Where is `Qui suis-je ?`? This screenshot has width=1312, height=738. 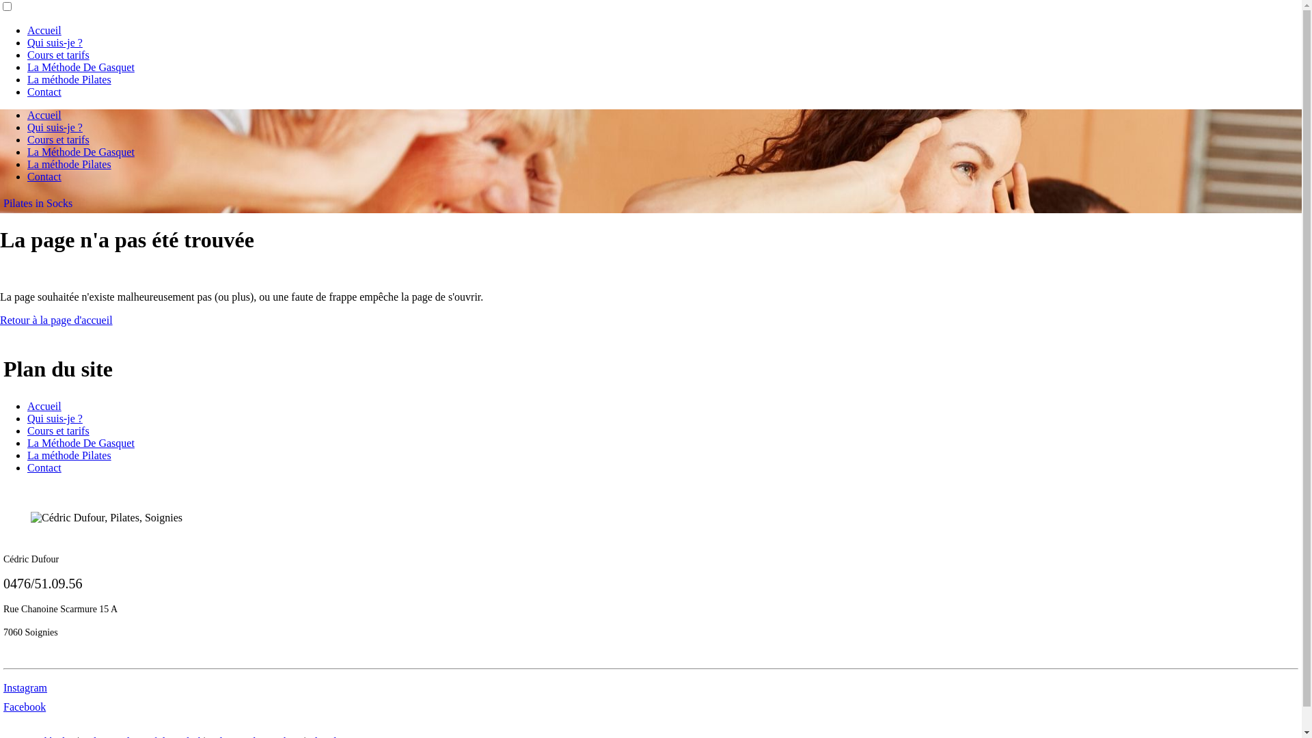 Qui suis-je ? is located at coordinates (55, 42).